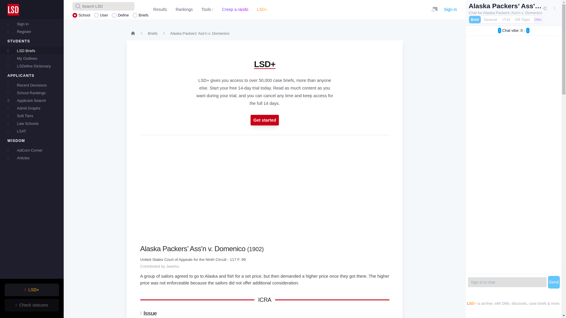 Image resolution: width=566 pixels, height=318 pixels. I want to click on My Outlines, so click(32, 58).